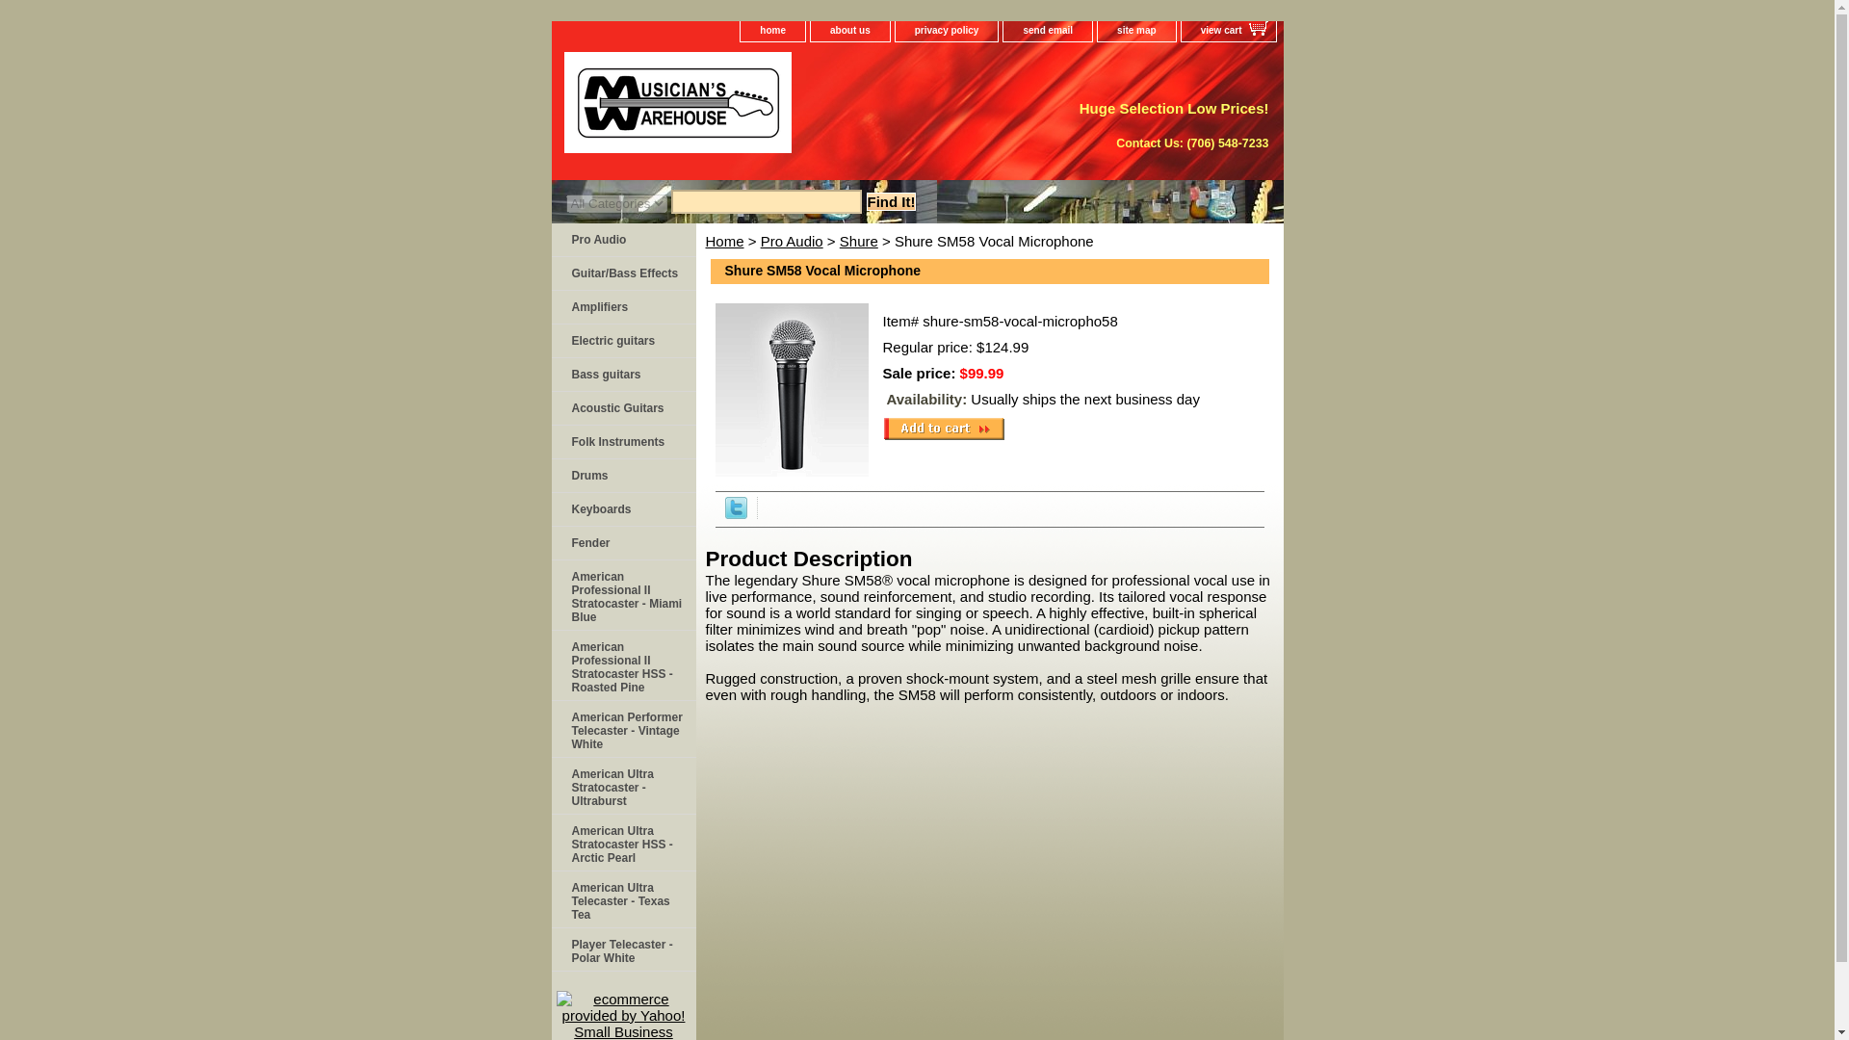  Describe the element at coordinates (859, 241) in the screenshot. I see `Shure` at that location.